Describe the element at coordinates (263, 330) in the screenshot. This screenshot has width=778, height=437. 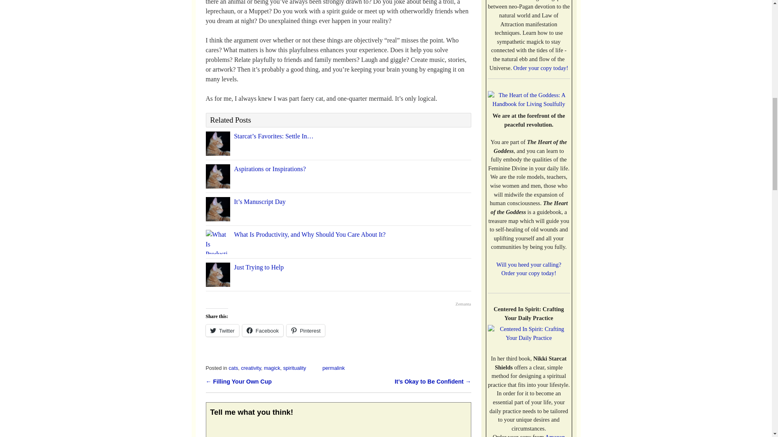
I see `Facebook` at that location.